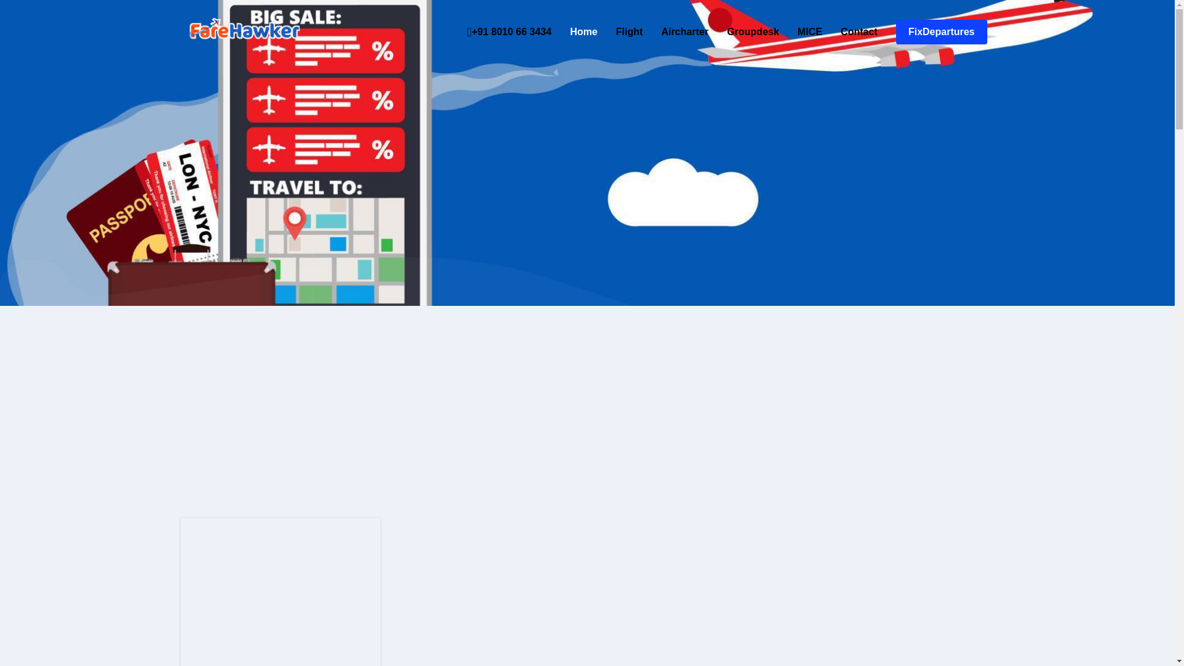 This screenshot has height=666, width=1184. What do you see at coordinates (942, 32) in the screenshot?
I see `FixDepartures` at bounding box center [942, 32].